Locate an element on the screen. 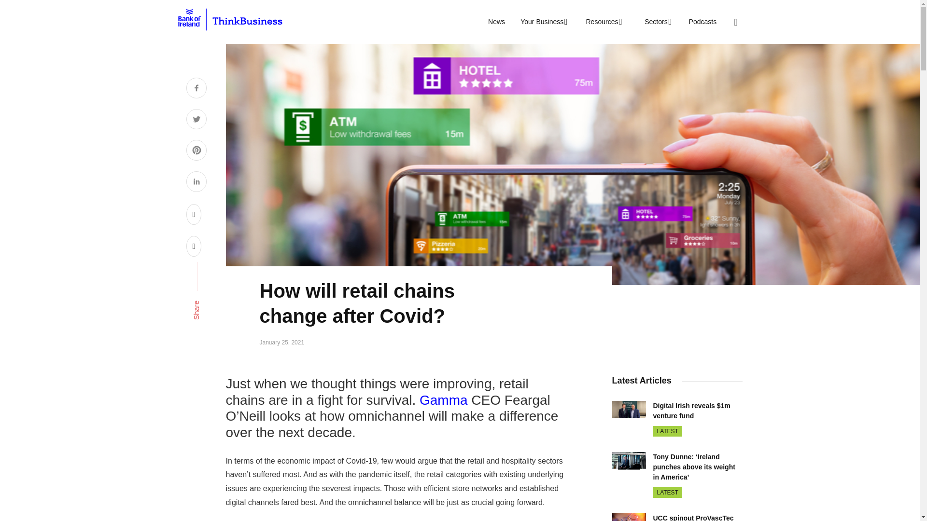 This screenshot has width=927, height=521. Share on Reddit is located at coordinates (194, 214).